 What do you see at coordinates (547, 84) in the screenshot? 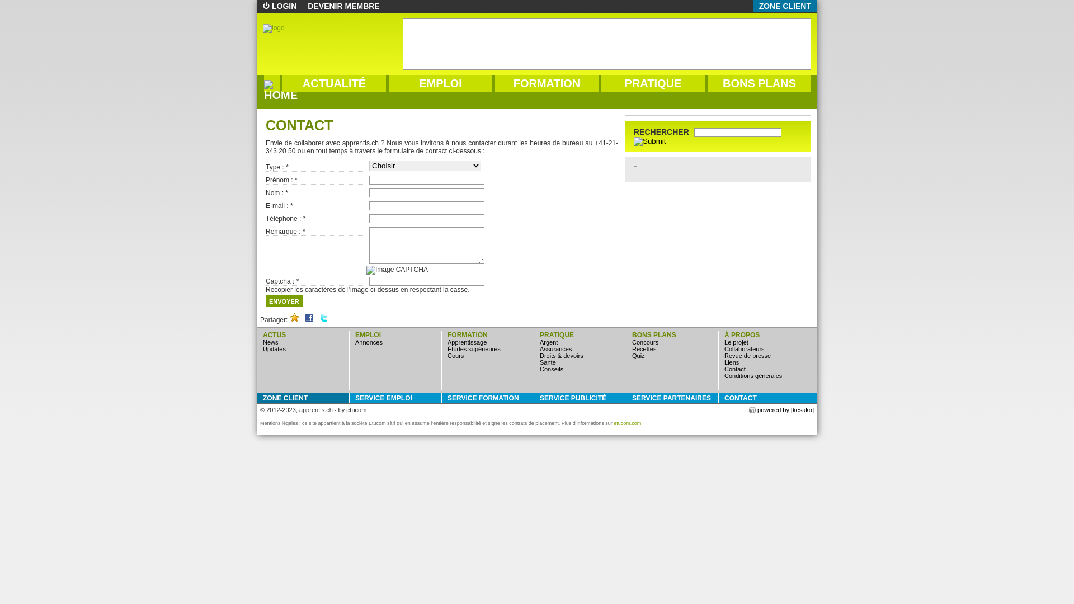
I see `FORMATION` at bounding box center [547, 84].